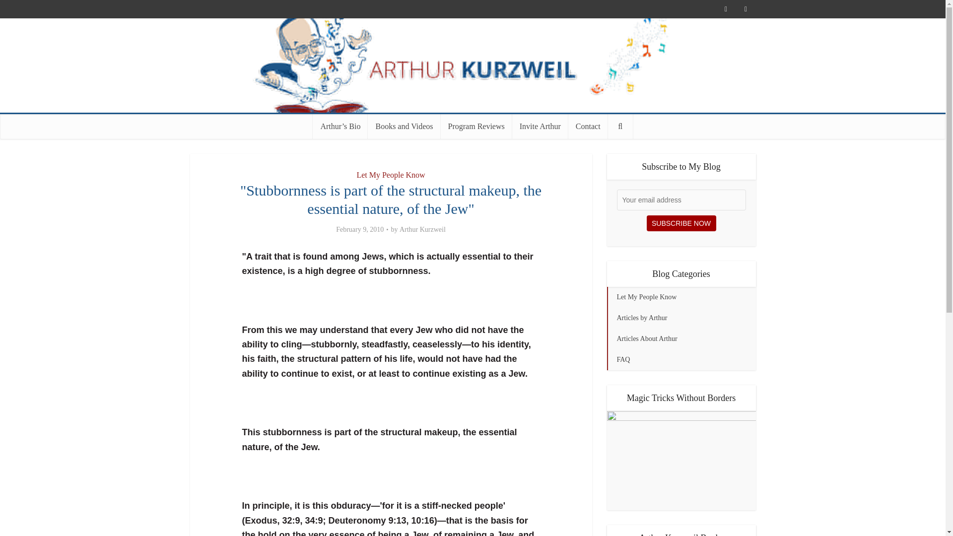  What do you see at coordinates (681, 339) in the screenshot?
I see `Articles About Arthur` at bounding box center [681, 339].